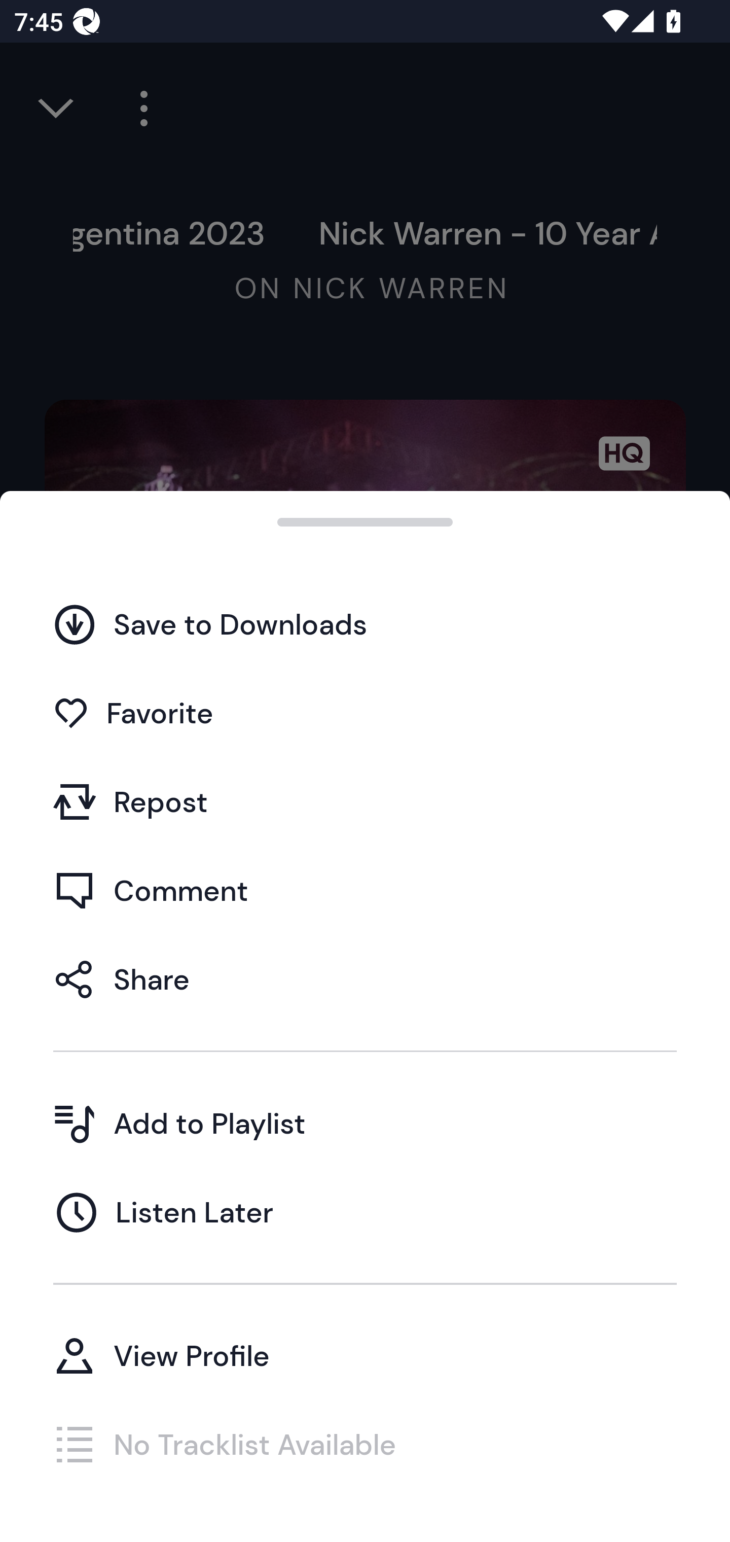 The height and width of the screenshot is (1542, 730). What do you see at coordinates (365, 624) in the screenshot?
I see `Save to Downloads` at bounding box center [365, 624].